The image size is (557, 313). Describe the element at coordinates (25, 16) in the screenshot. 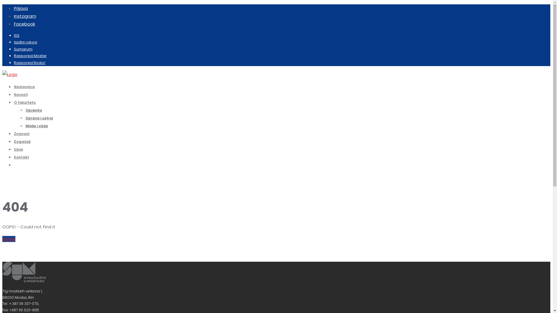

I see `Instagram` at that location.